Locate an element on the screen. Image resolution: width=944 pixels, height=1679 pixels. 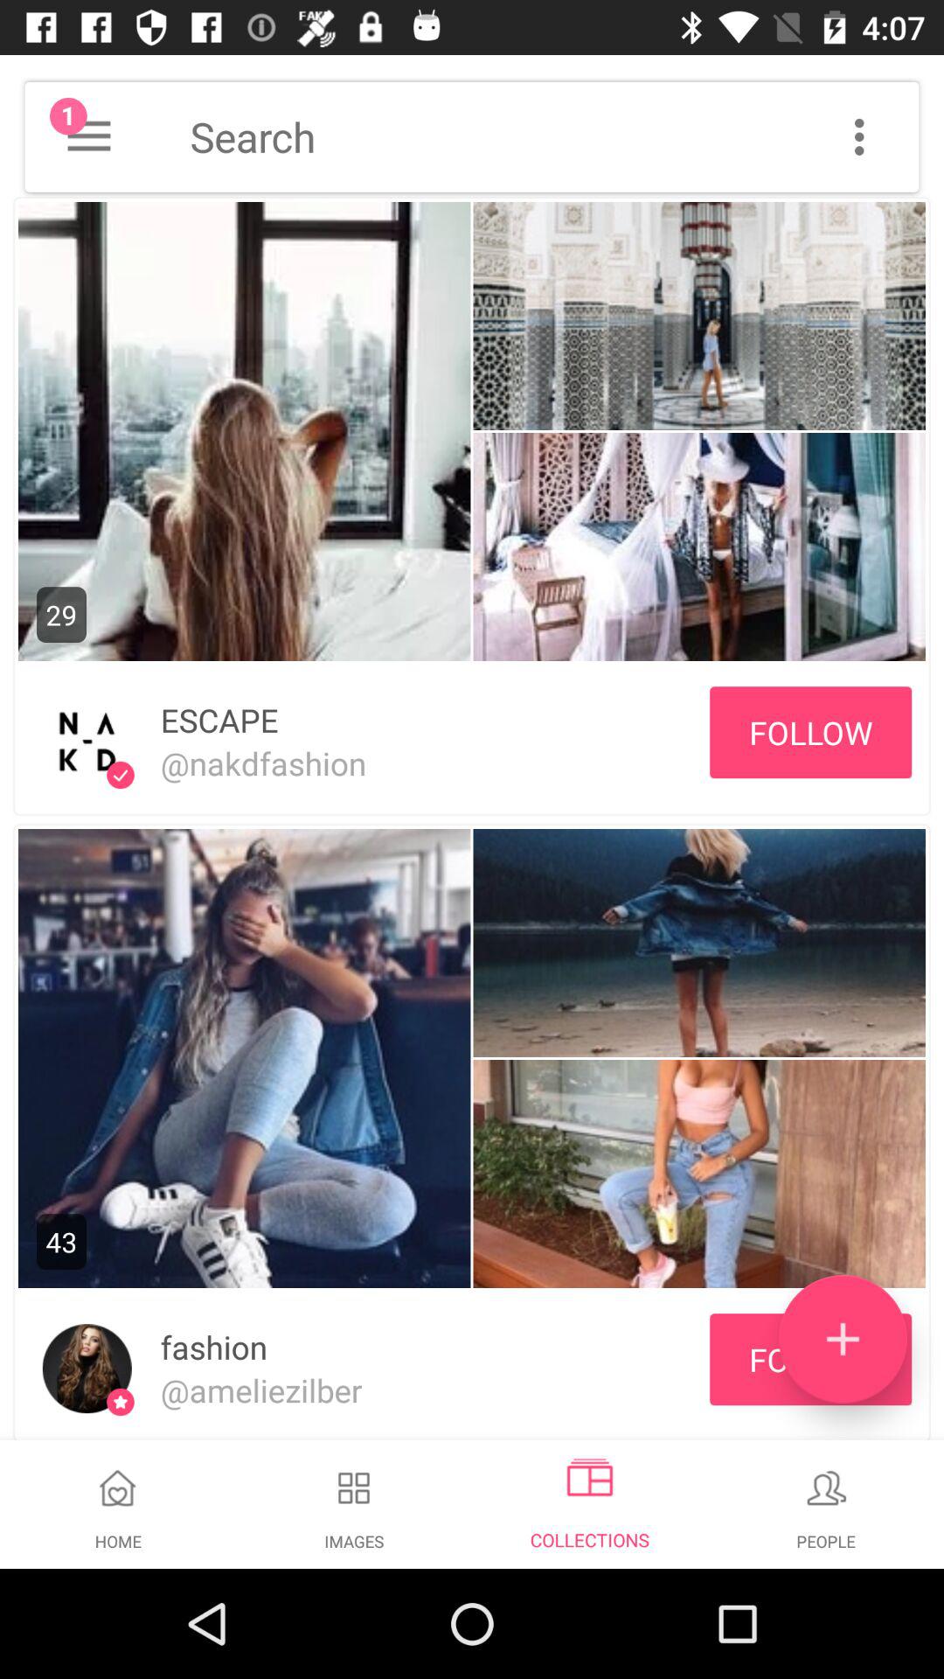
enter search query is located at coordinates (554, 136).